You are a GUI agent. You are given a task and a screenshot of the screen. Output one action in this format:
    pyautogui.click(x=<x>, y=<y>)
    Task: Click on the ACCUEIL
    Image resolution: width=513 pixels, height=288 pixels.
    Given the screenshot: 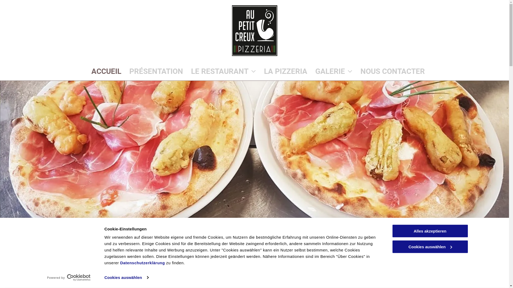 What is the action you would take?
    pyautogui.click(x=102, y=71)
    